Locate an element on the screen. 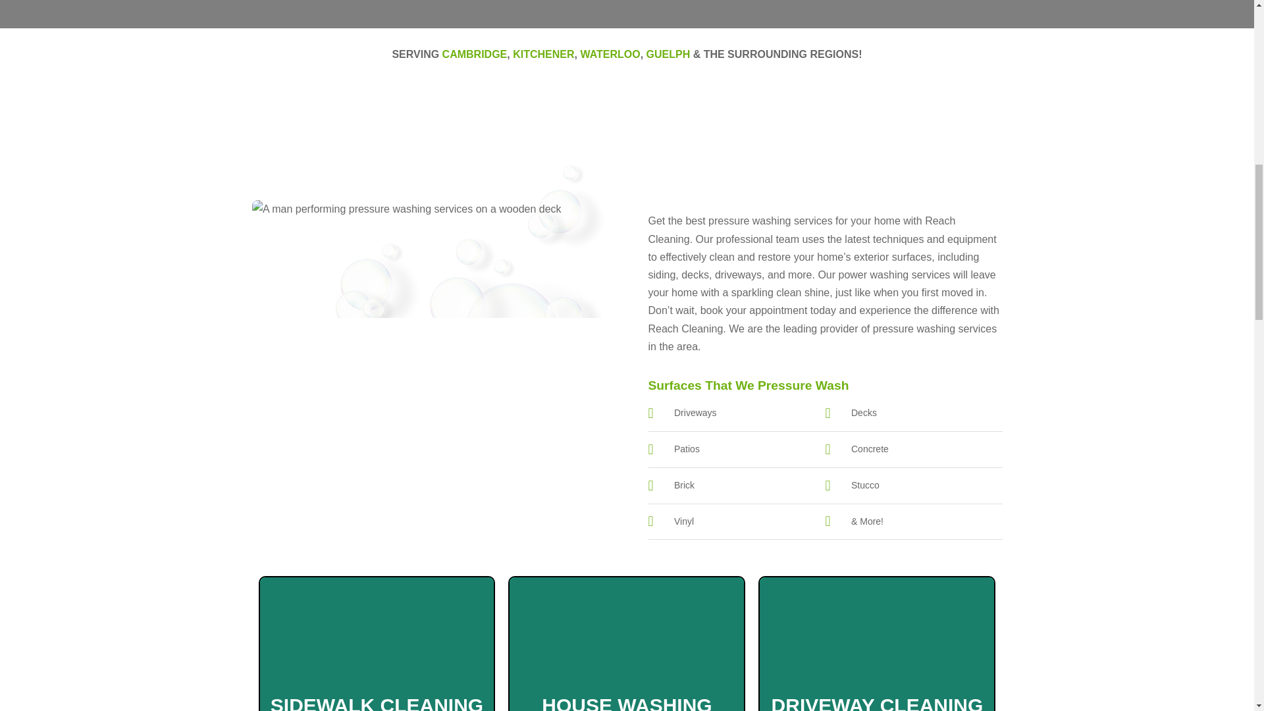 The image size is (1264, 711). GUELPH is located at coordinates (668, 54).